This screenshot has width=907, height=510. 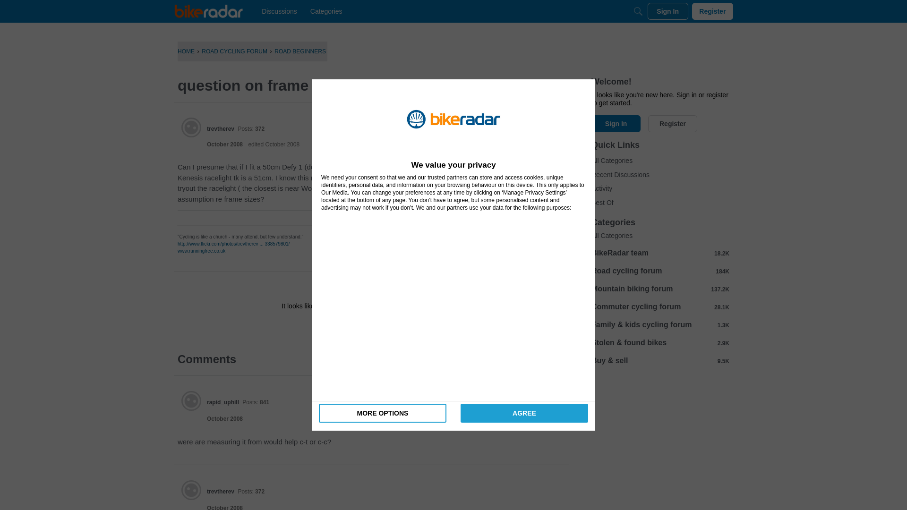 I want to click on Discussions, so click(x=279, y=11).